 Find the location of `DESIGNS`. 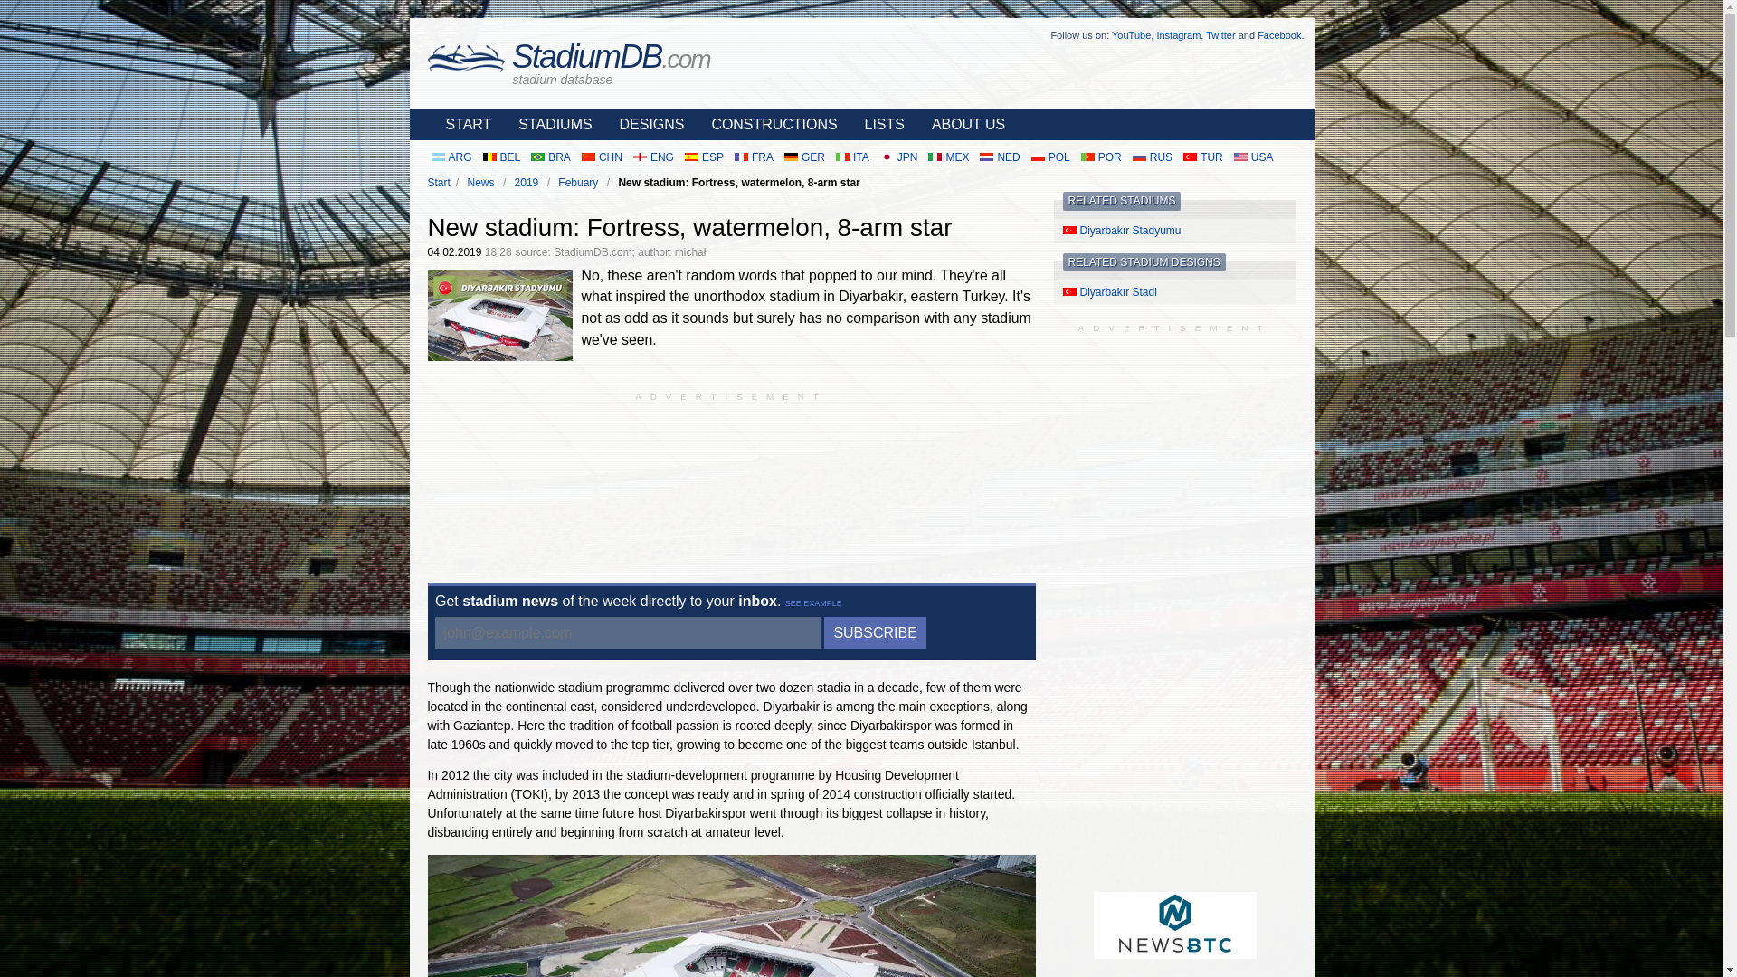

DESIGNS is located at coordinates (647, 124).